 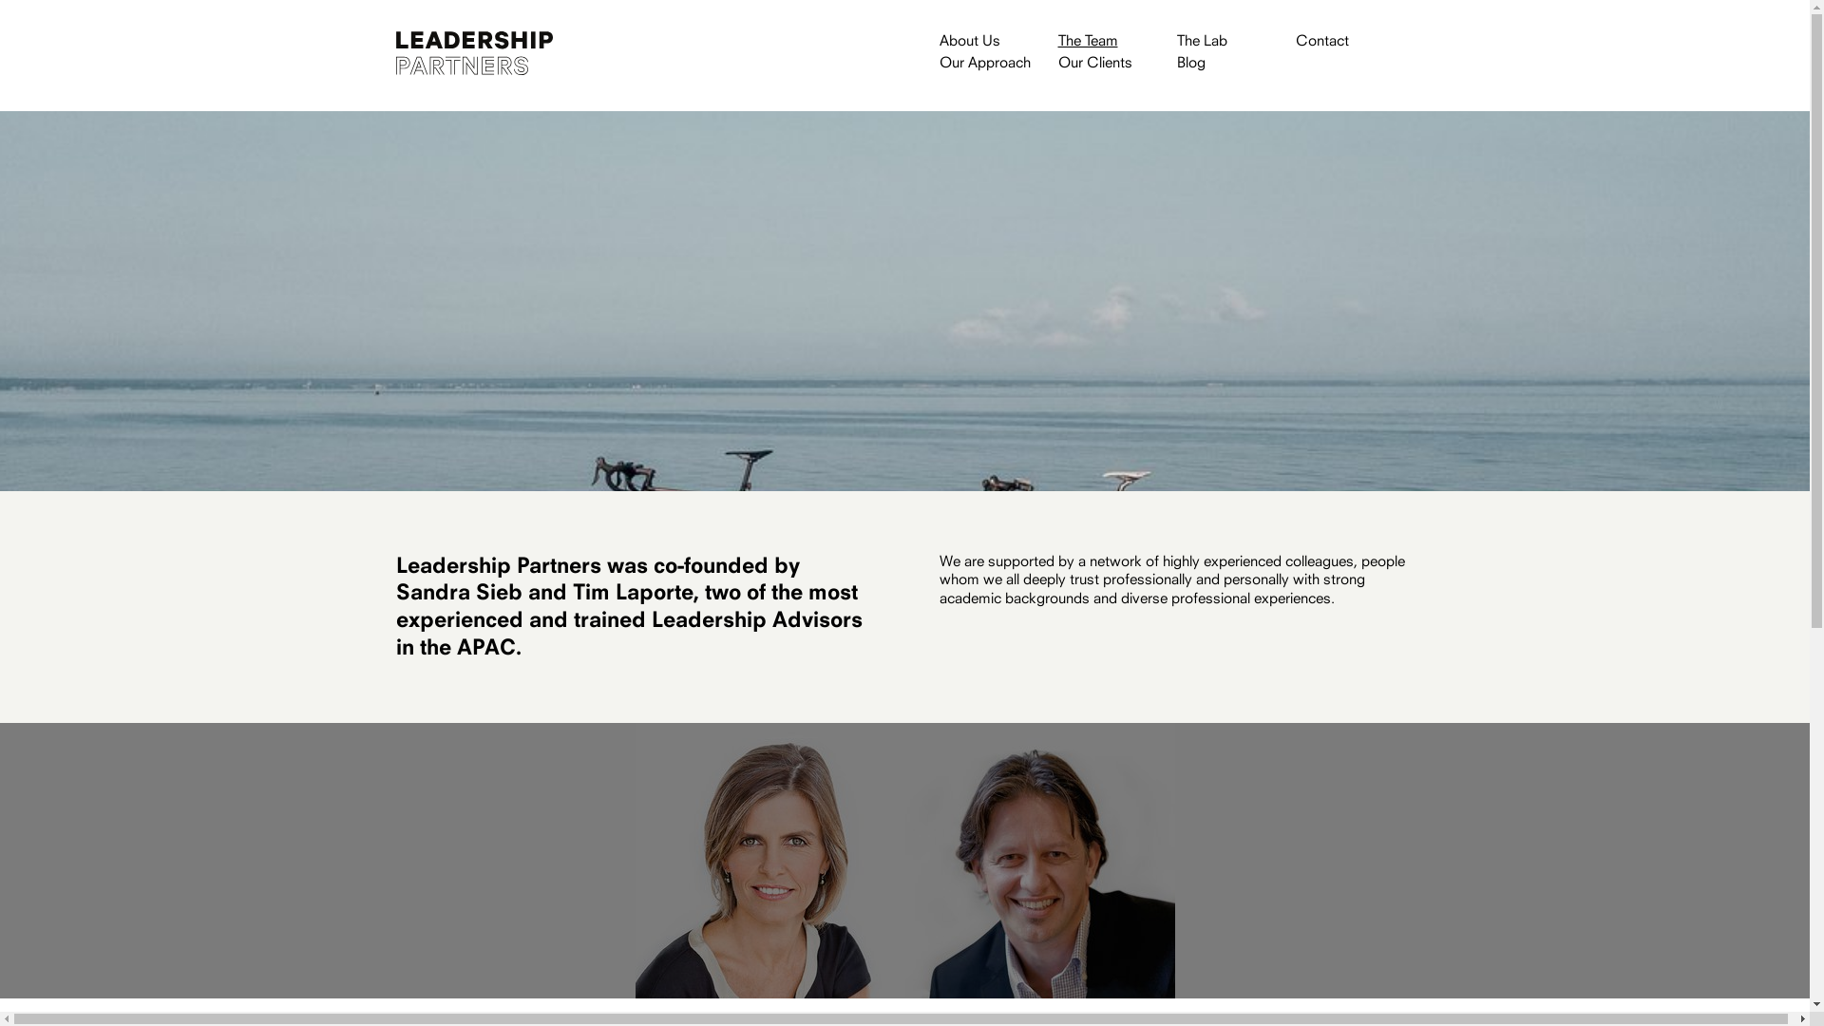 What do you see at coordinates (997, 42) in the screenshot?
I see `About Us` at bounding box center [997, 42].